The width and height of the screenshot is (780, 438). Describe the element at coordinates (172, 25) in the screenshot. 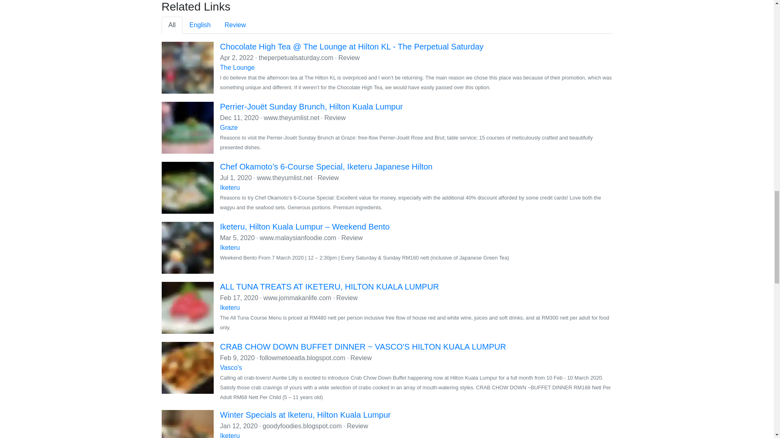

I see `All` at that location.